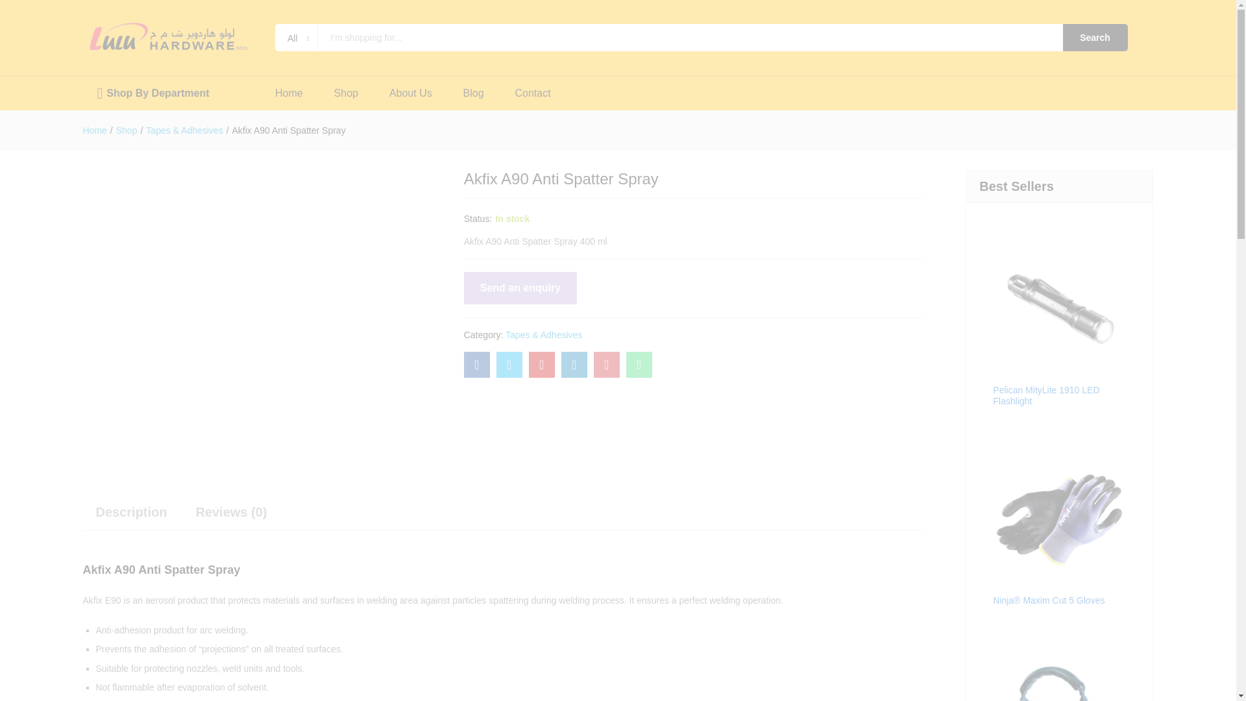  What do you see at coordinates (474, 93) in the screenshot?
I see `Blog` at bounding box center [474, 93].